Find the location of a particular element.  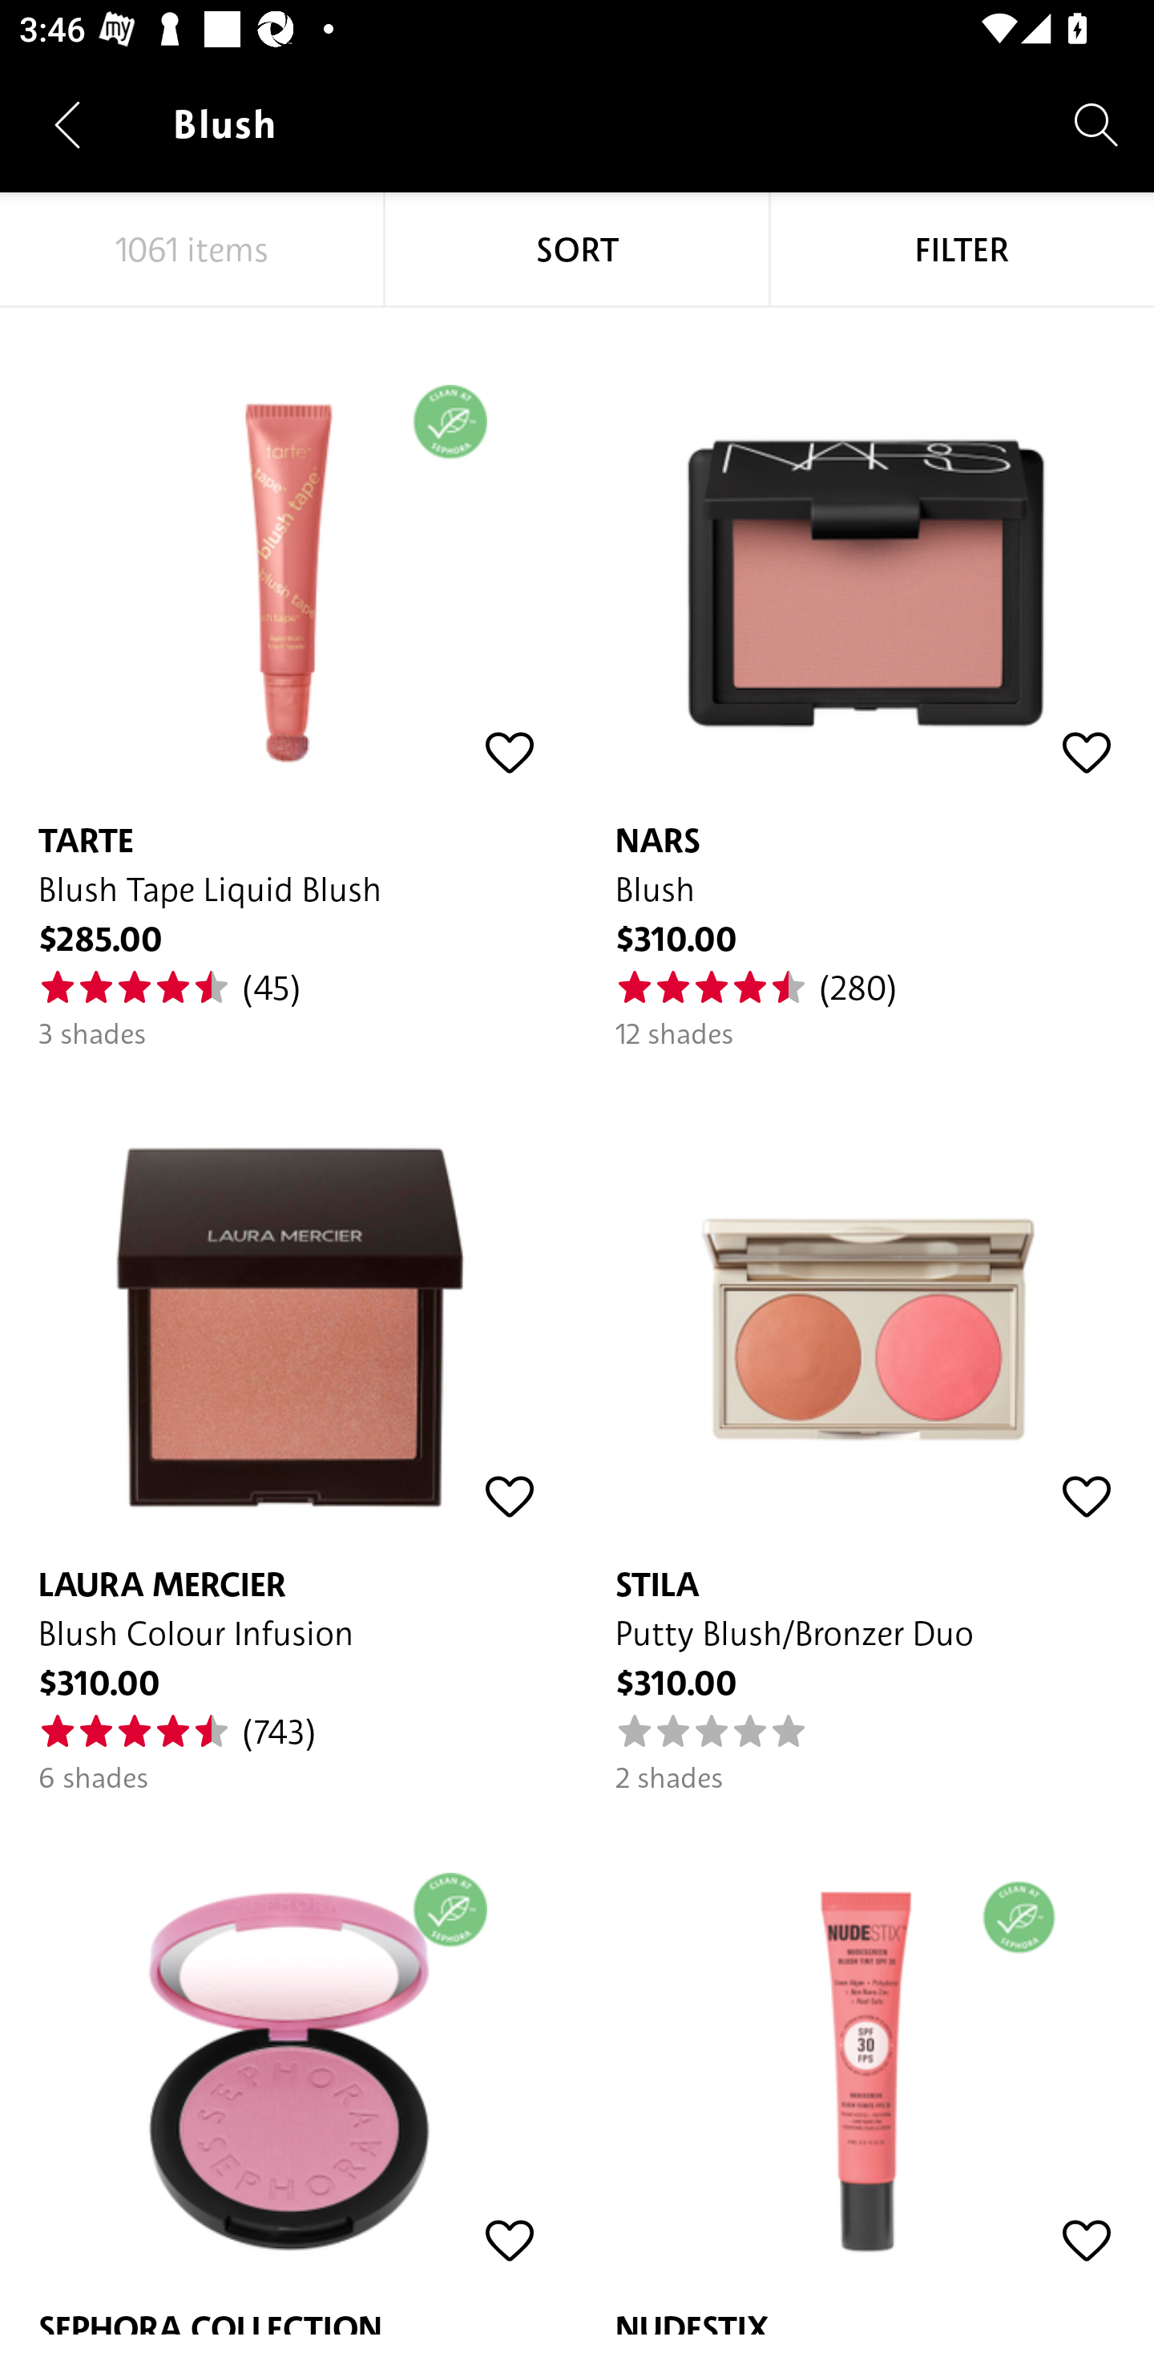

NUDESTIX Nudescreen Blush Tint SPF30 is located at coordinates (865, 2065).